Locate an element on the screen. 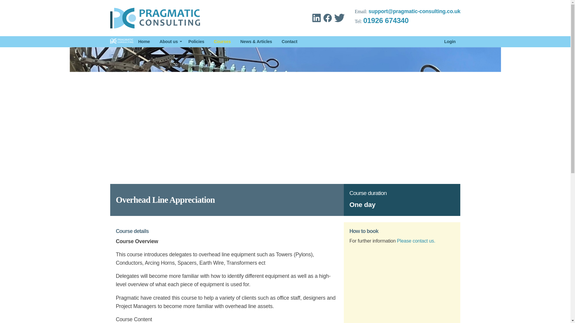 This screenshot has width=575, height=323. Twitter is located at coordinates (339, 18).